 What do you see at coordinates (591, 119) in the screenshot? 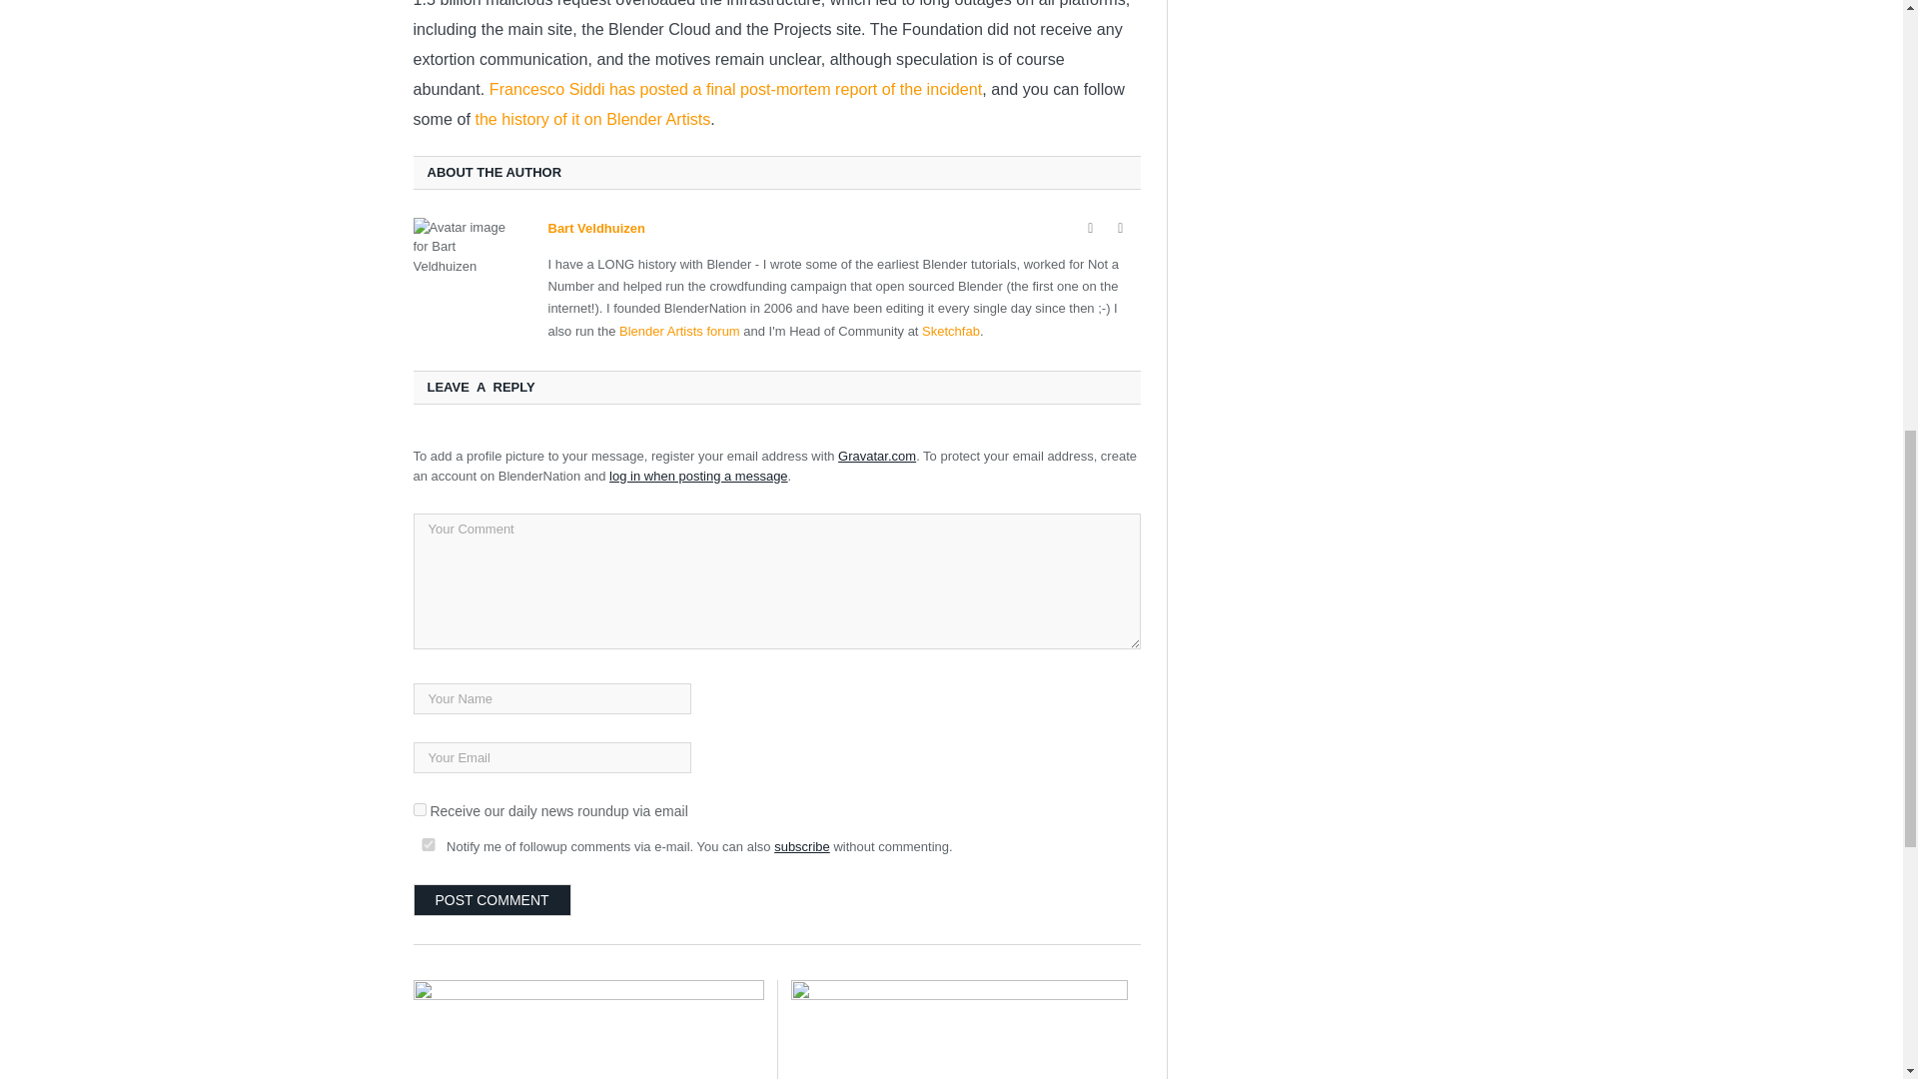
I see `the history of it on Blender Artists` at bounding box center [591, 119].